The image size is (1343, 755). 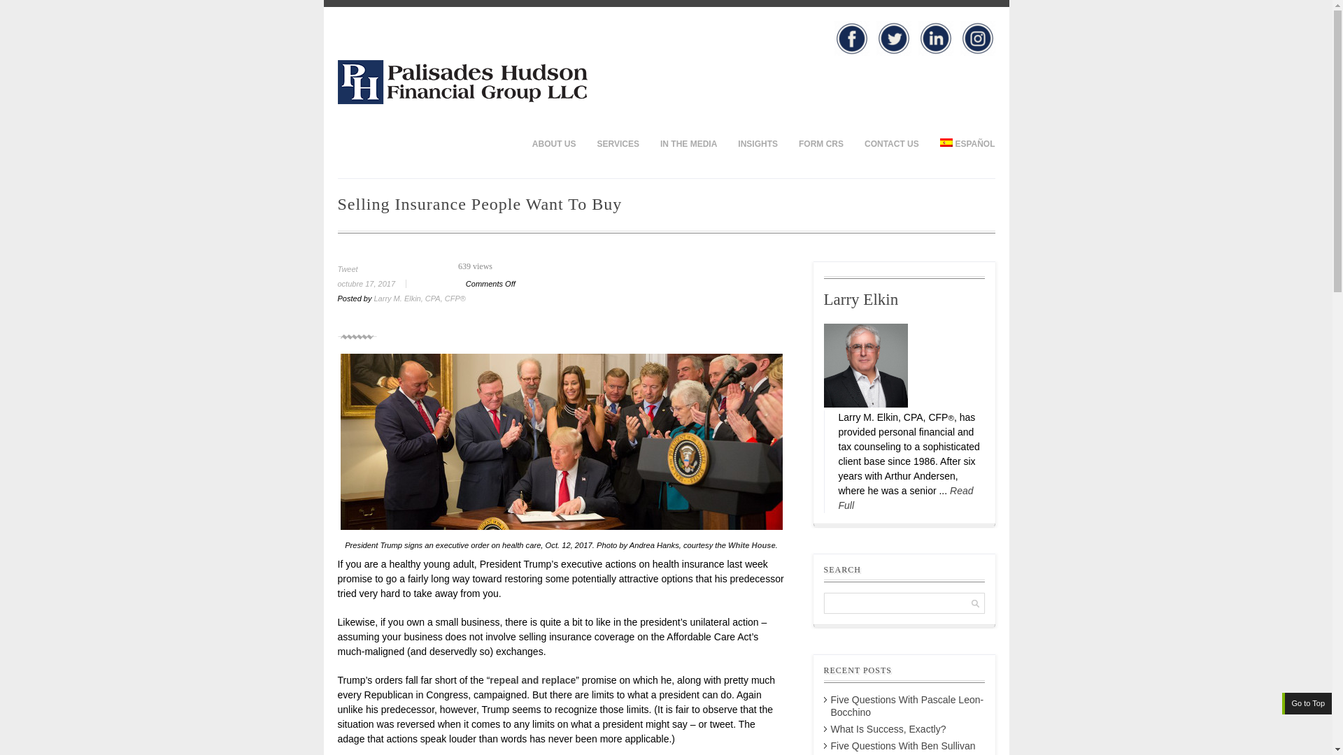 I want to click on CONTACT US, so click(x=891, y=143).